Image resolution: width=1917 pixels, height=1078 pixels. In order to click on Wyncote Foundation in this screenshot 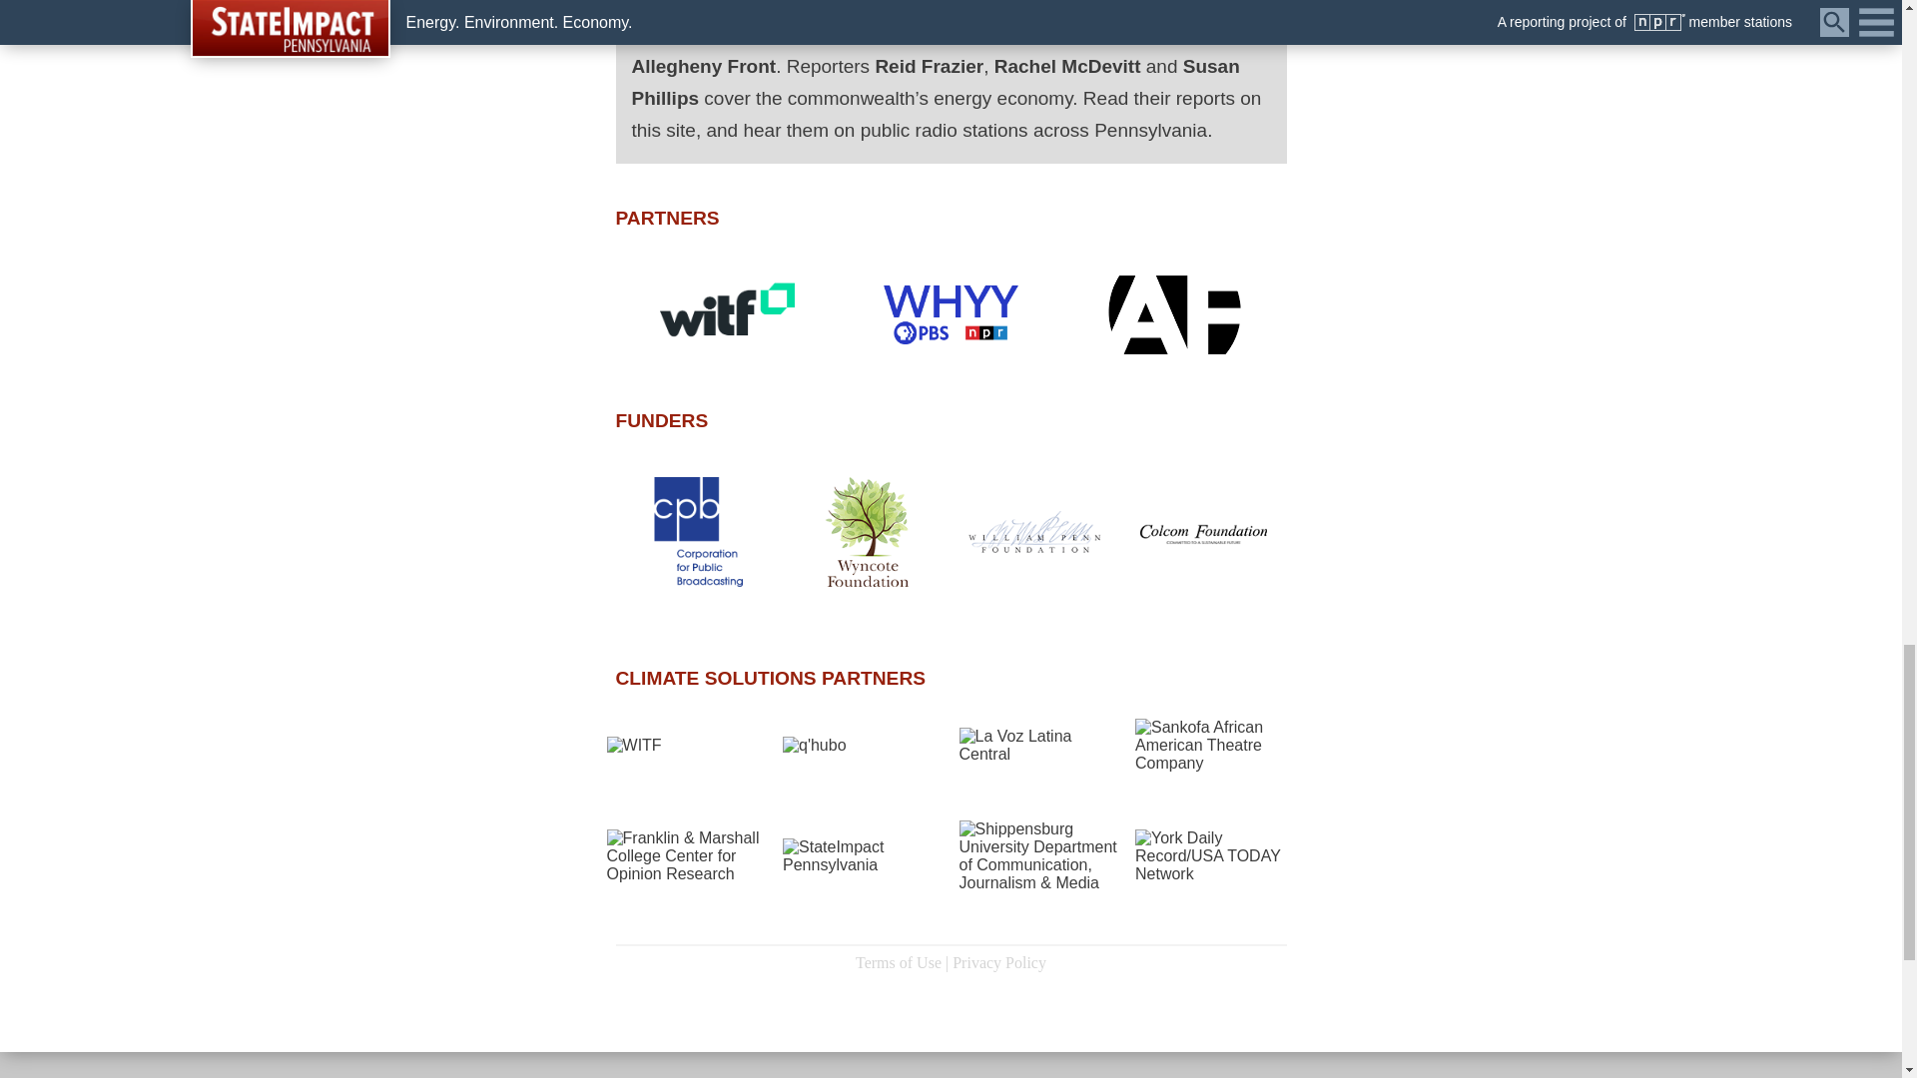, I will do `click(867, 531)`.